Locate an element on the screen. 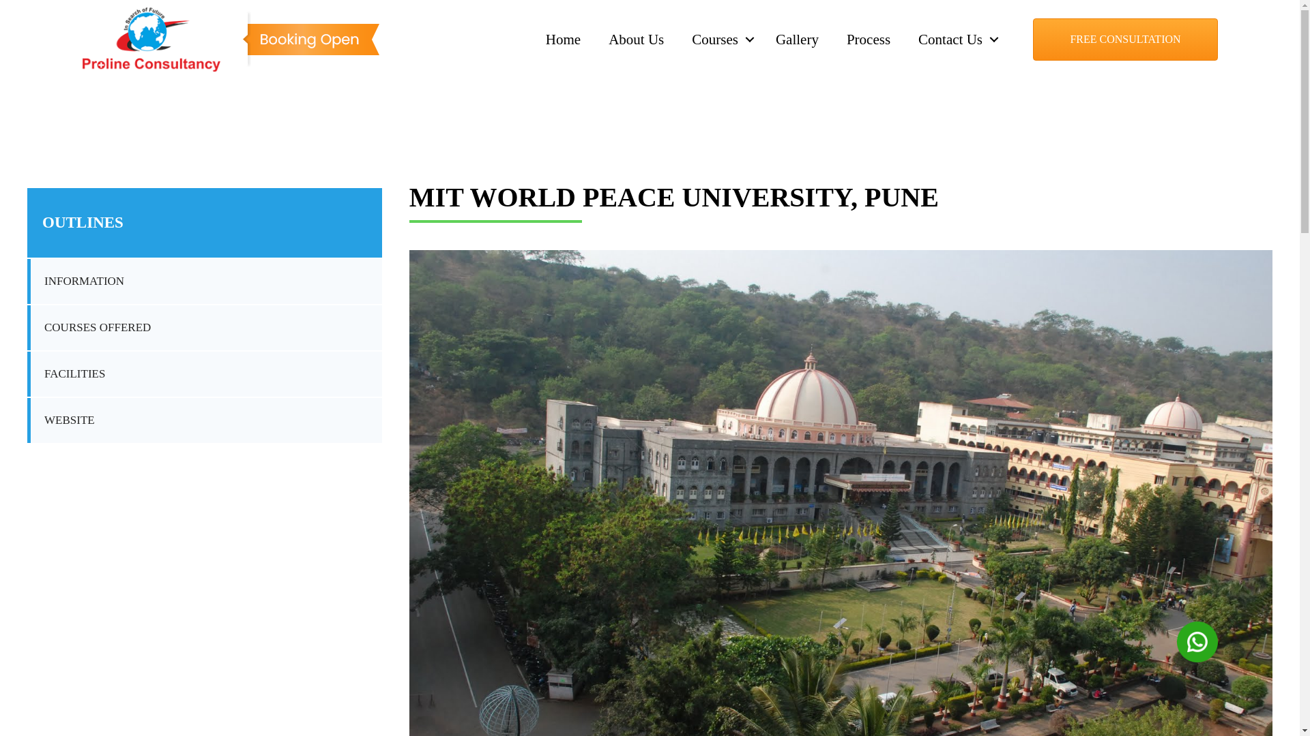 The width and height of the screenshot is (1310, 736). COURSES OFFERED is located at coordinates (89, 328).